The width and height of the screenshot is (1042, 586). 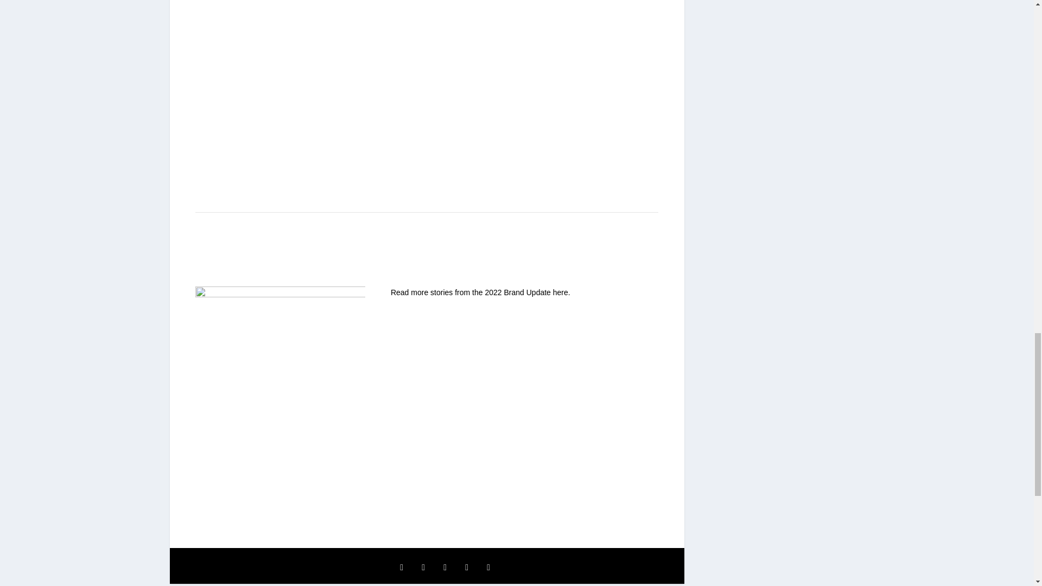 I want to click on Share "Global Growth" via LinkedIn, so click(x=467, y=568).